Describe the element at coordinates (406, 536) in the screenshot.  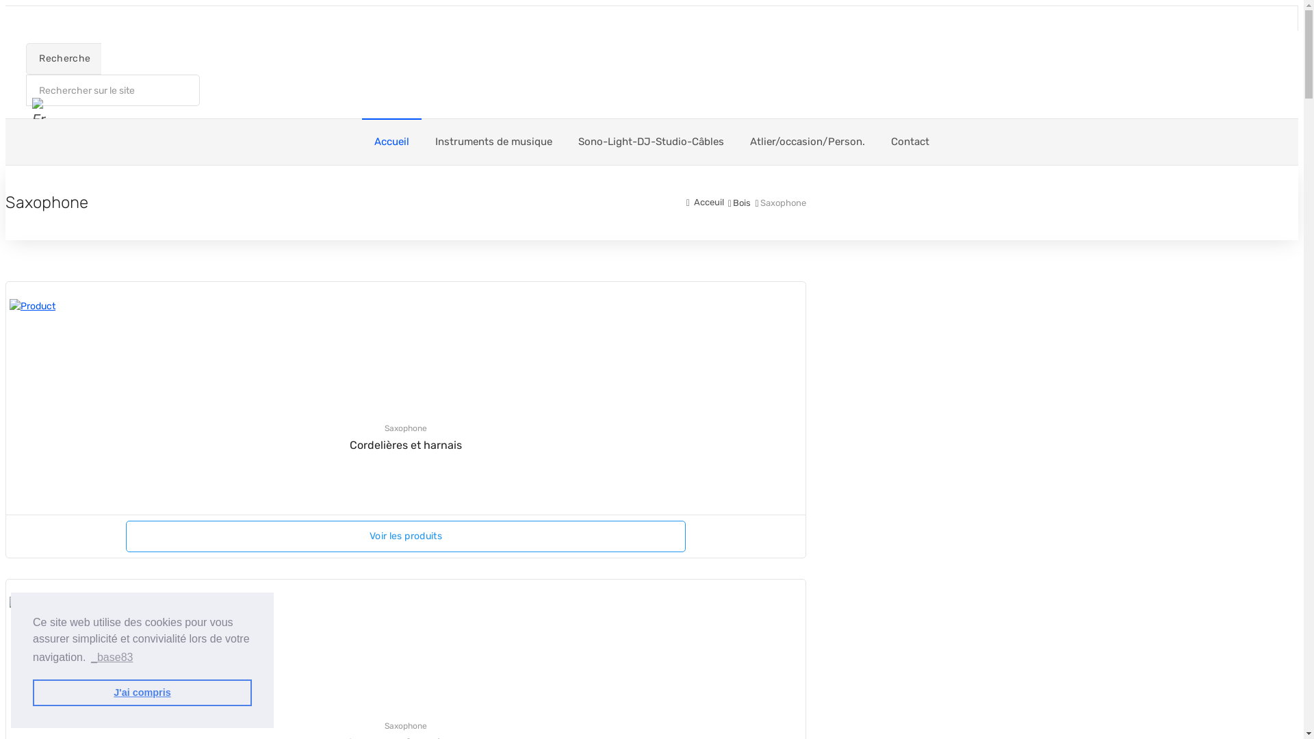
I see `Voir les produits` at that location.